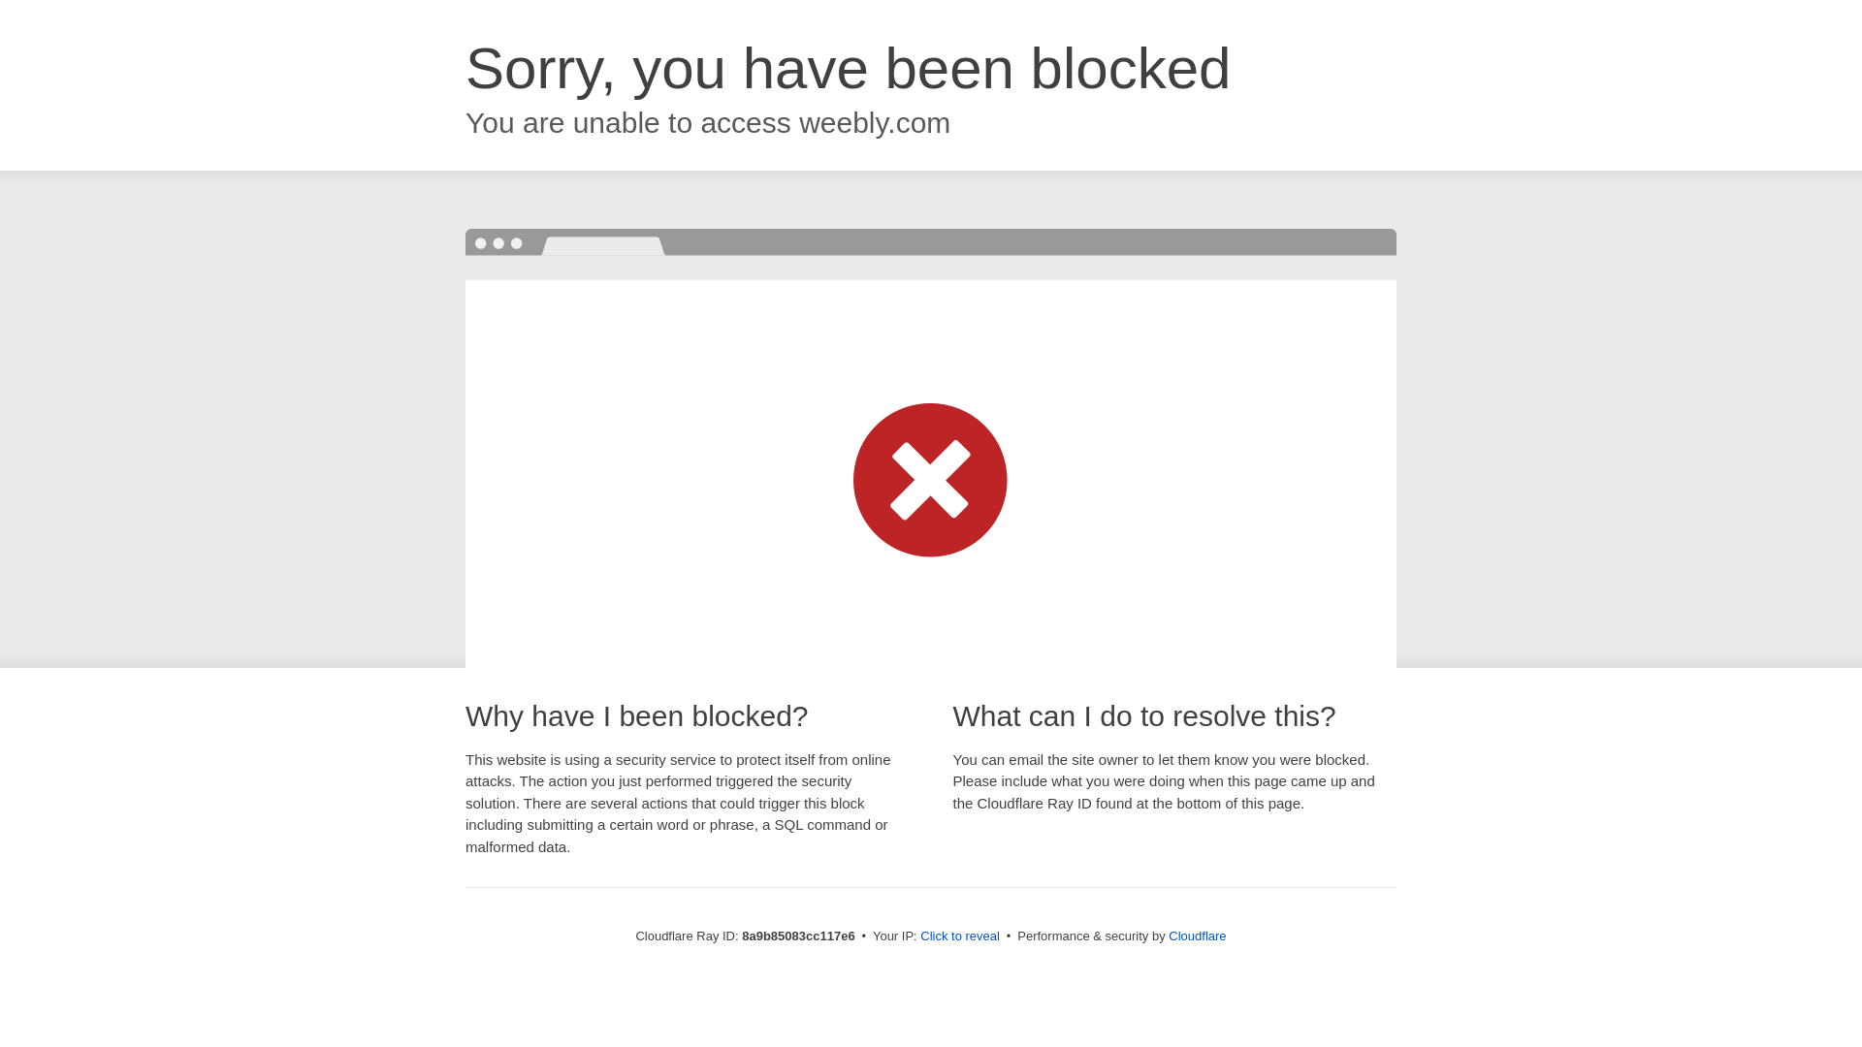  Describe the element at coordinates (1197, 936) in the screenshot. I see `Cloudflare` at that location.